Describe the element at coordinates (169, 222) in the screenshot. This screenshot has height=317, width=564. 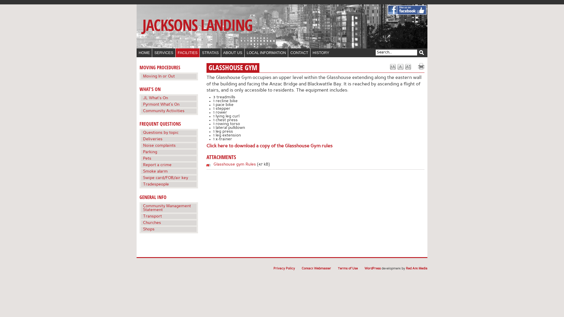
I see `Churches` at that location.